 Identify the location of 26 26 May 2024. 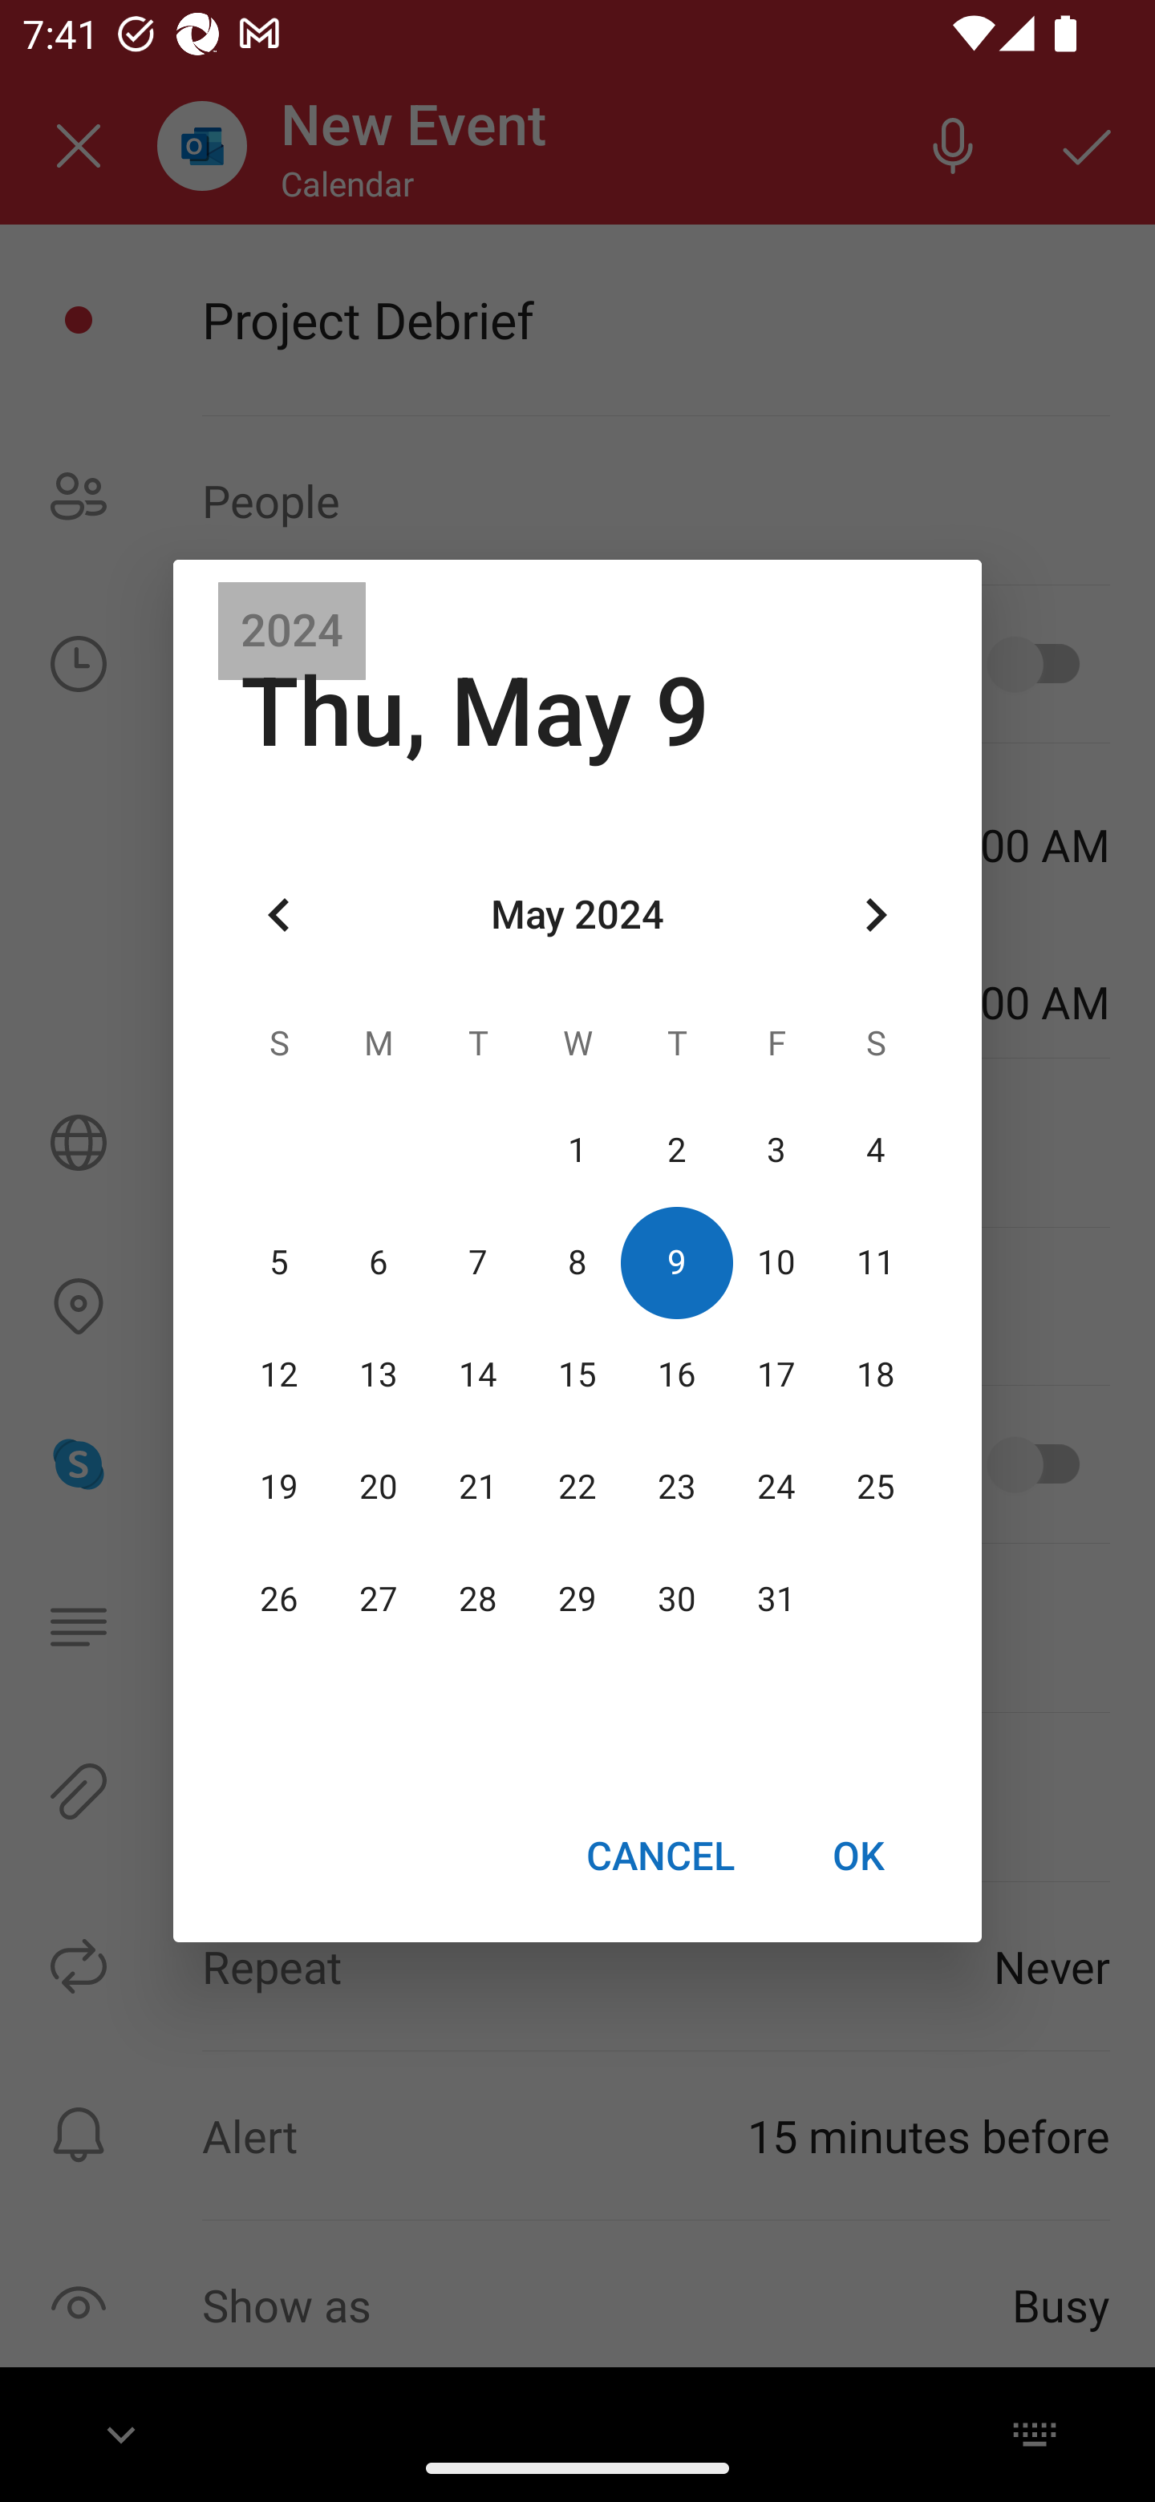
(279, 1600).